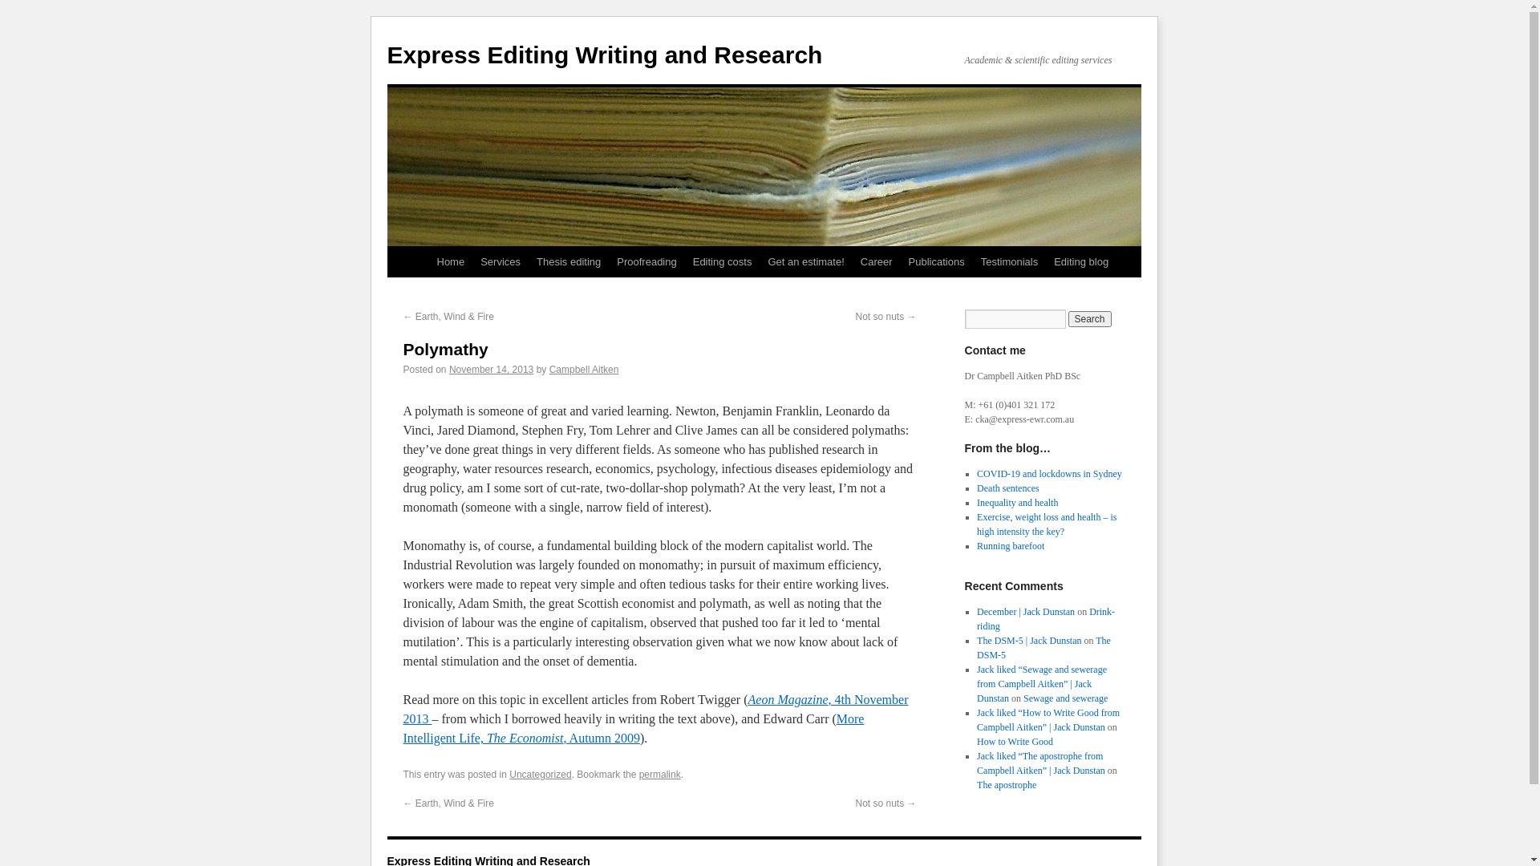 Image resolution: width=1540 pixels, height=866 pixels. What do you see at coordinates (1046, 619) in the screenshot?
I see `Drink-riding` at bounding box center [1046, 619].